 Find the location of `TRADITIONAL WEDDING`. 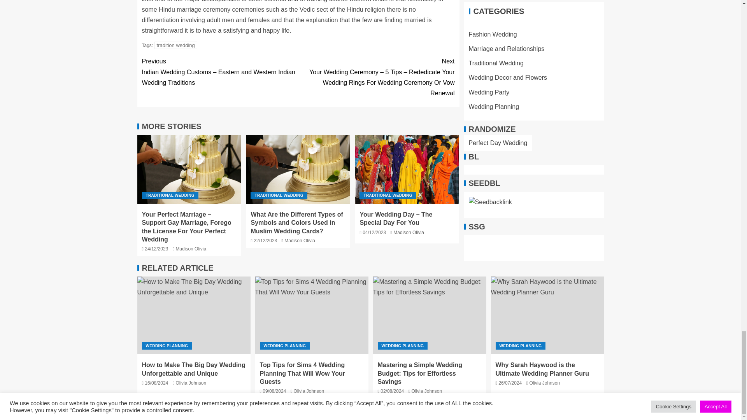

TRADITIONAL WEDDING is located at coordinates (279, 195).